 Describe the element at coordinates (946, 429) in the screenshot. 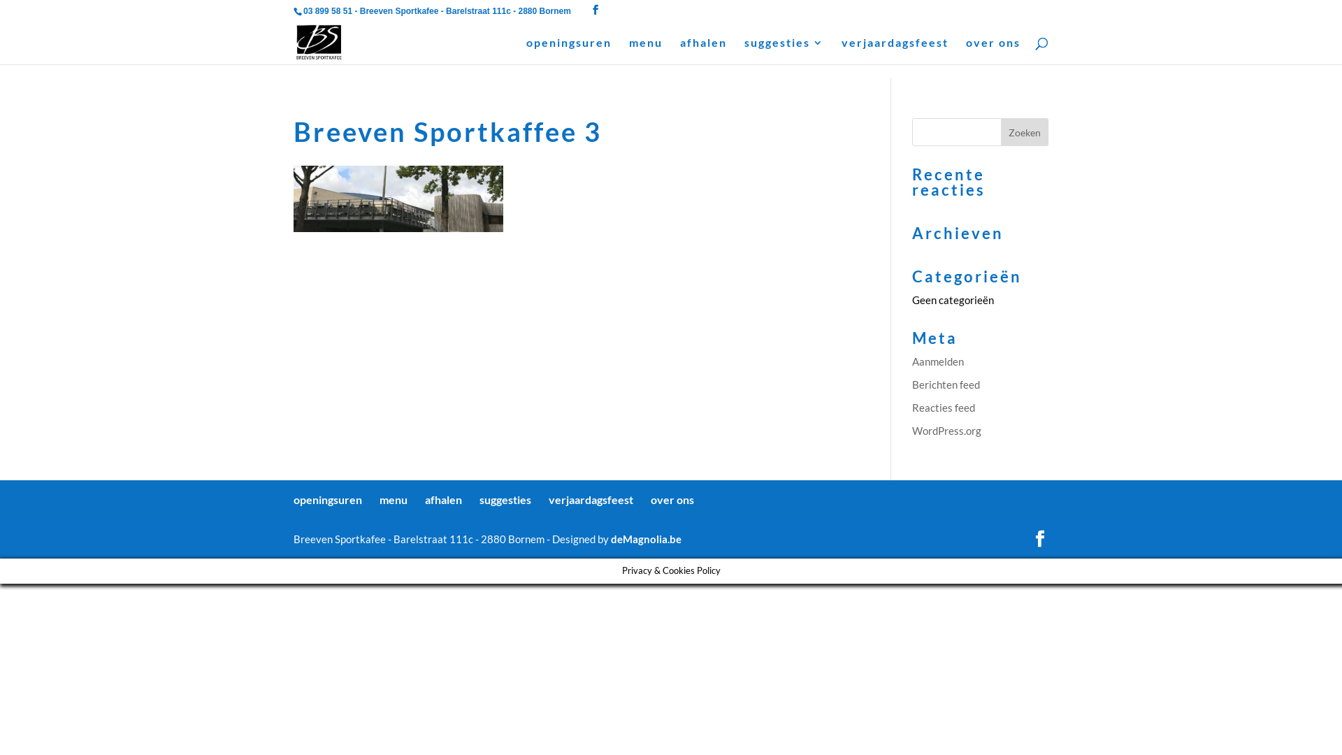

I see `WordPress.org` at that location.